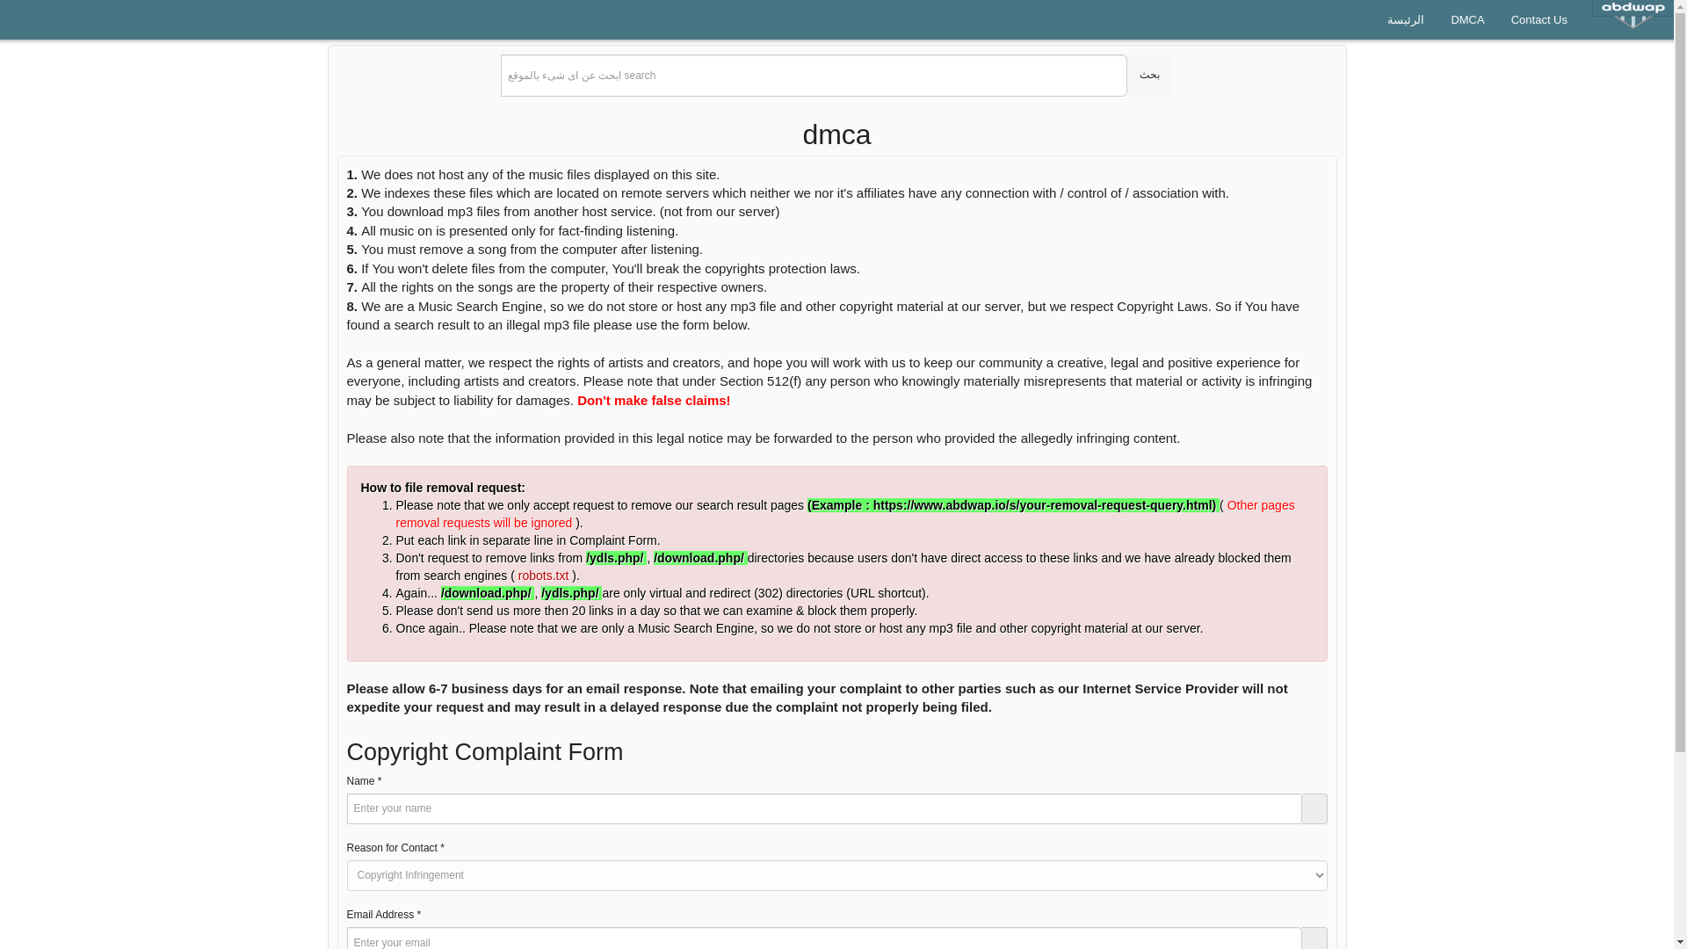 This screenshot has width=1687, height=949. I want to click on robots.txt, so click(545, 575).